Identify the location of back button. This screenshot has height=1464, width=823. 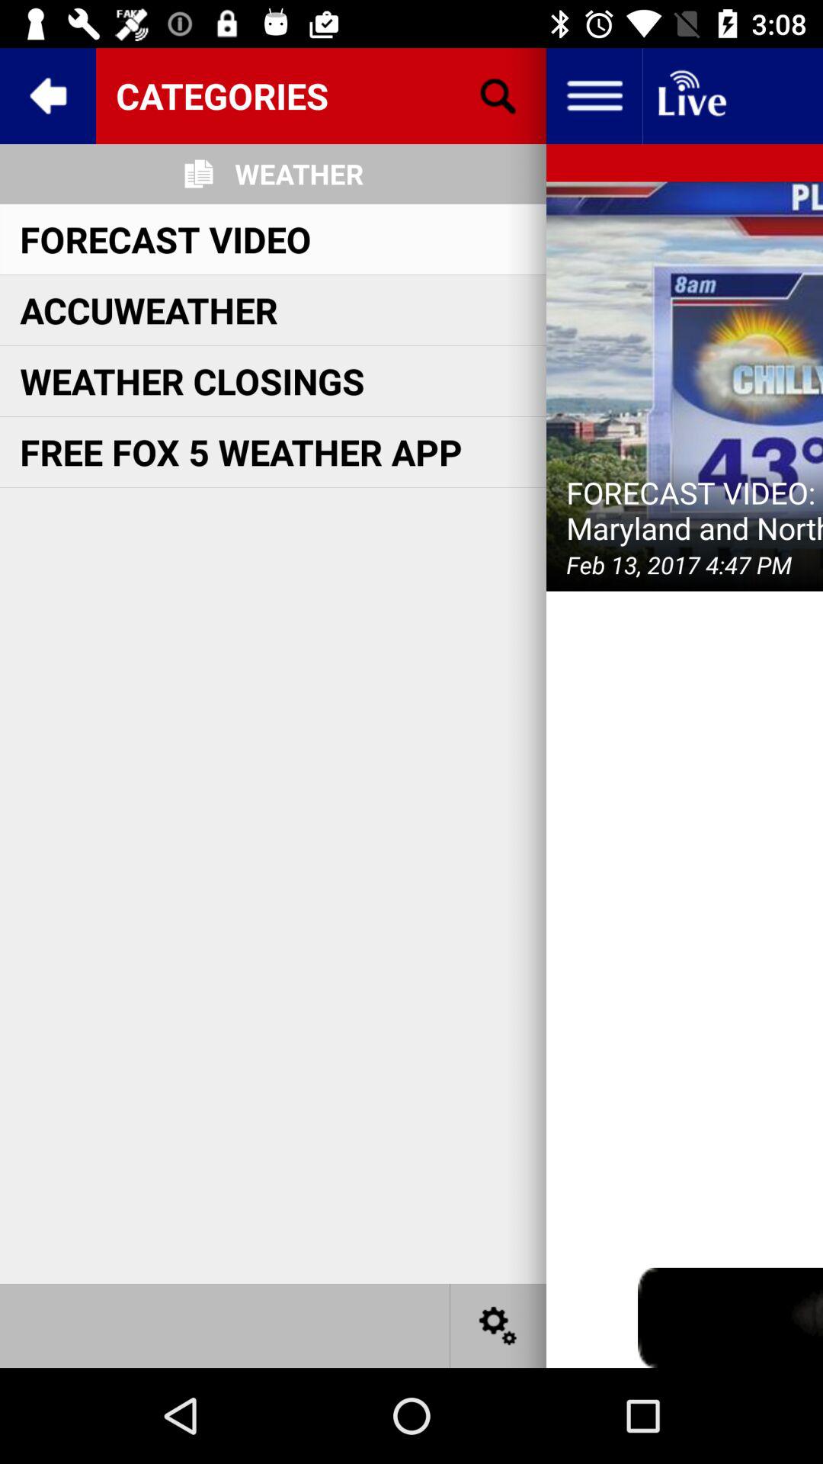
(48, 96).